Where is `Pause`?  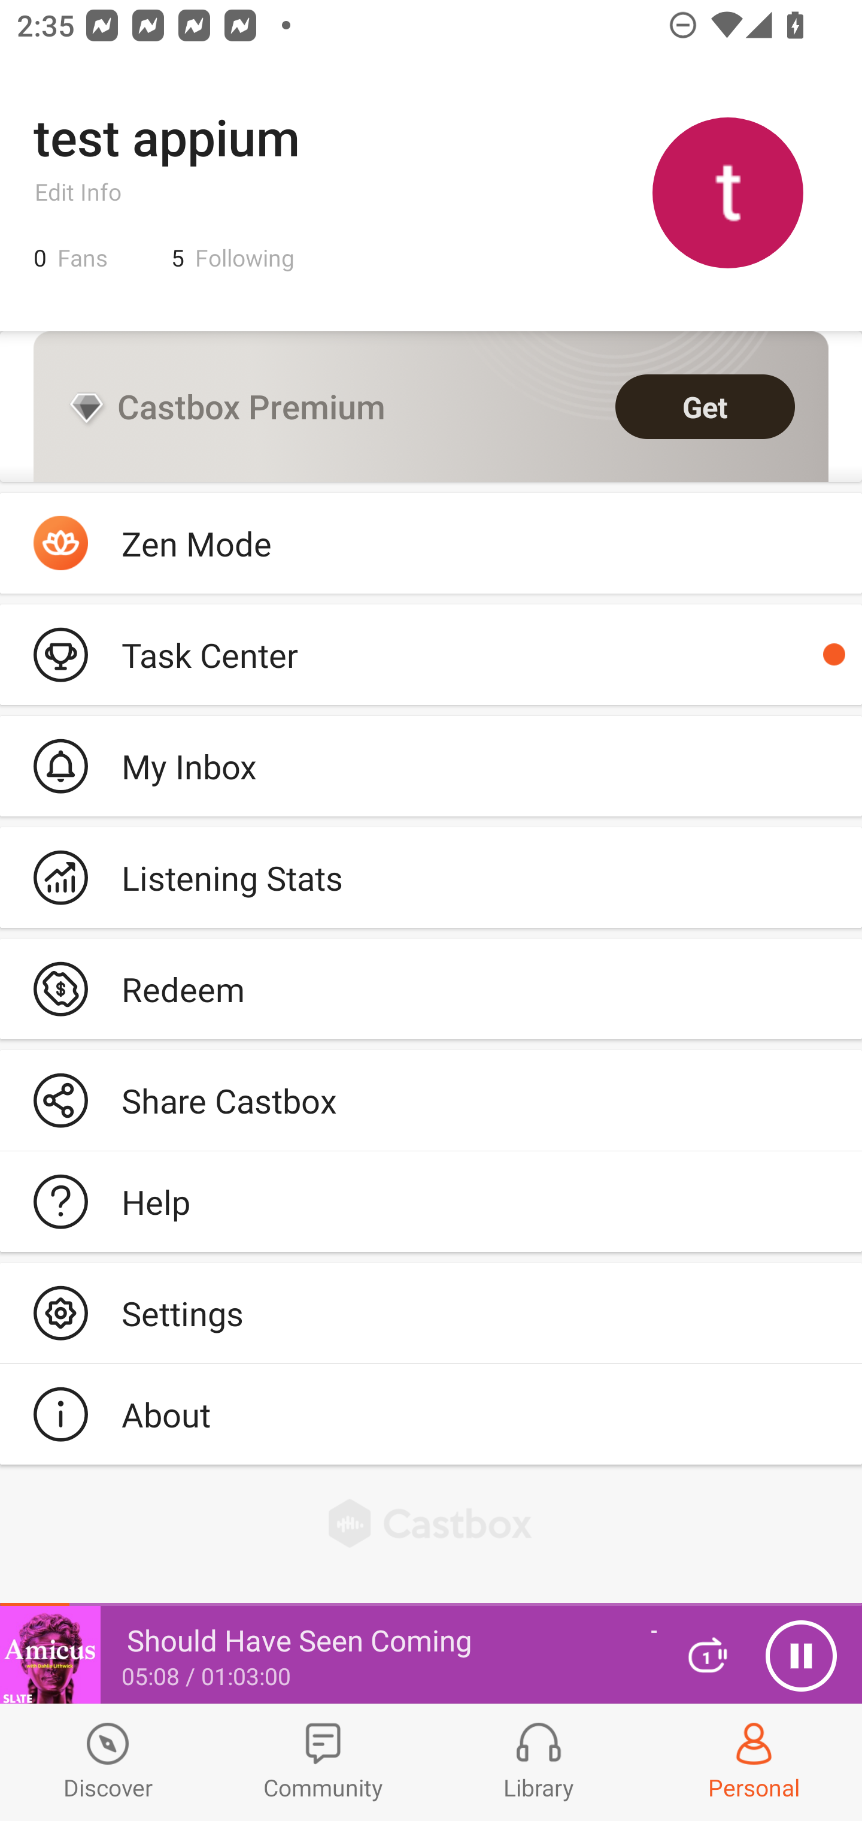
Pause is located at coordinates (801, 1656).